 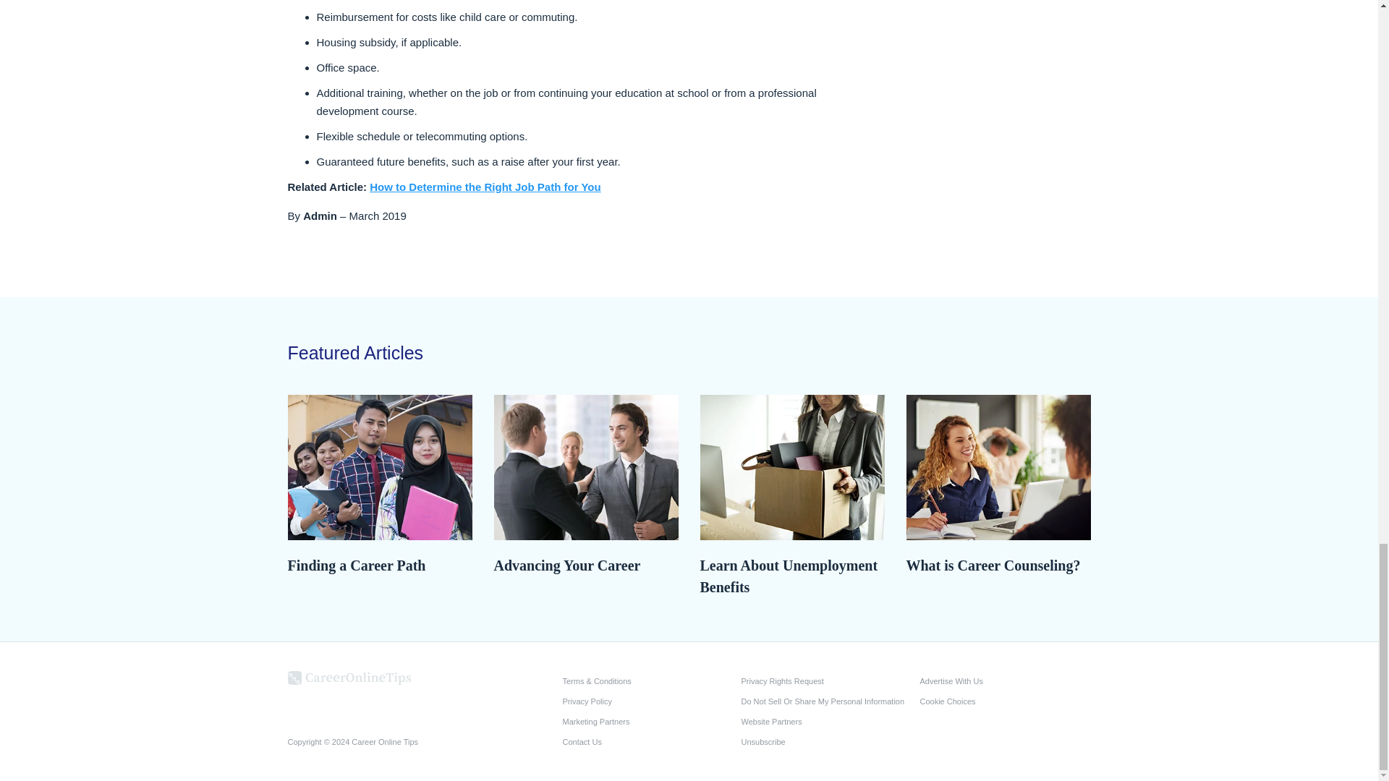 What do you see at coordinates (647, 721) in the screenshot?
I see `Marketing Partners` at bounding box center [647, 721].